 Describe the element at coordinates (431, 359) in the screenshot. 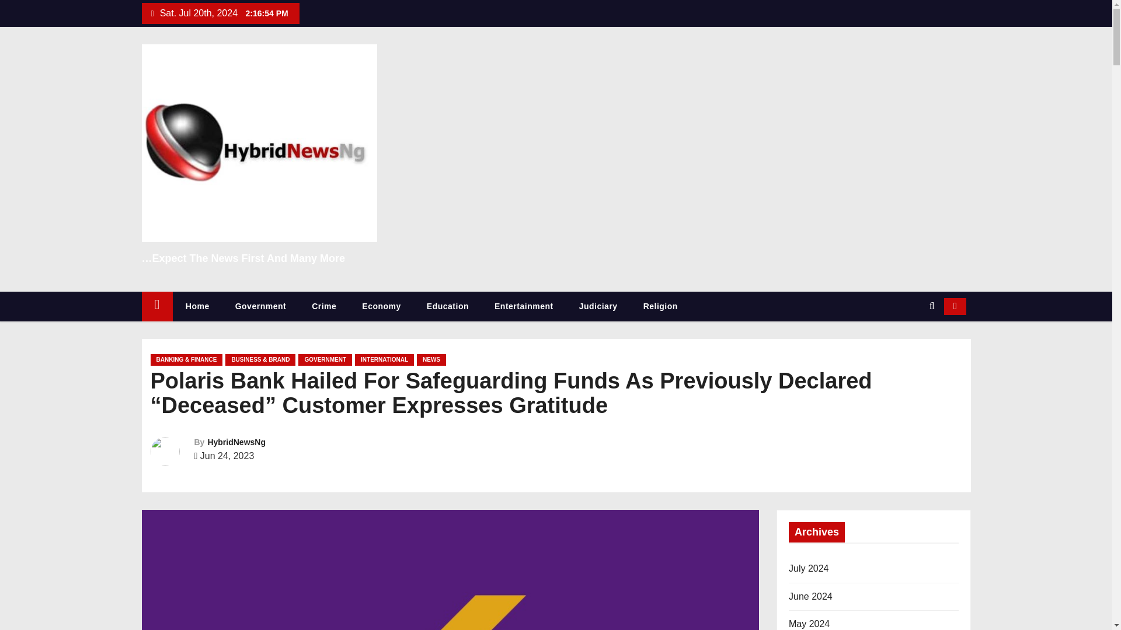

I see `NEWS` at that location.